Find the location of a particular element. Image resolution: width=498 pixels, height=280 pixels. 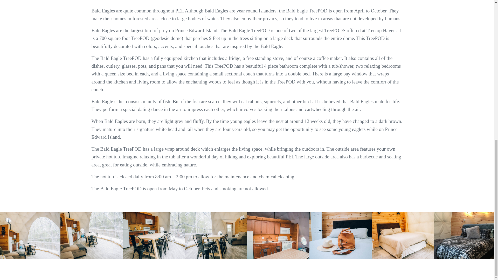

Bald Eagle-09 is located at coordinates (340, 235).